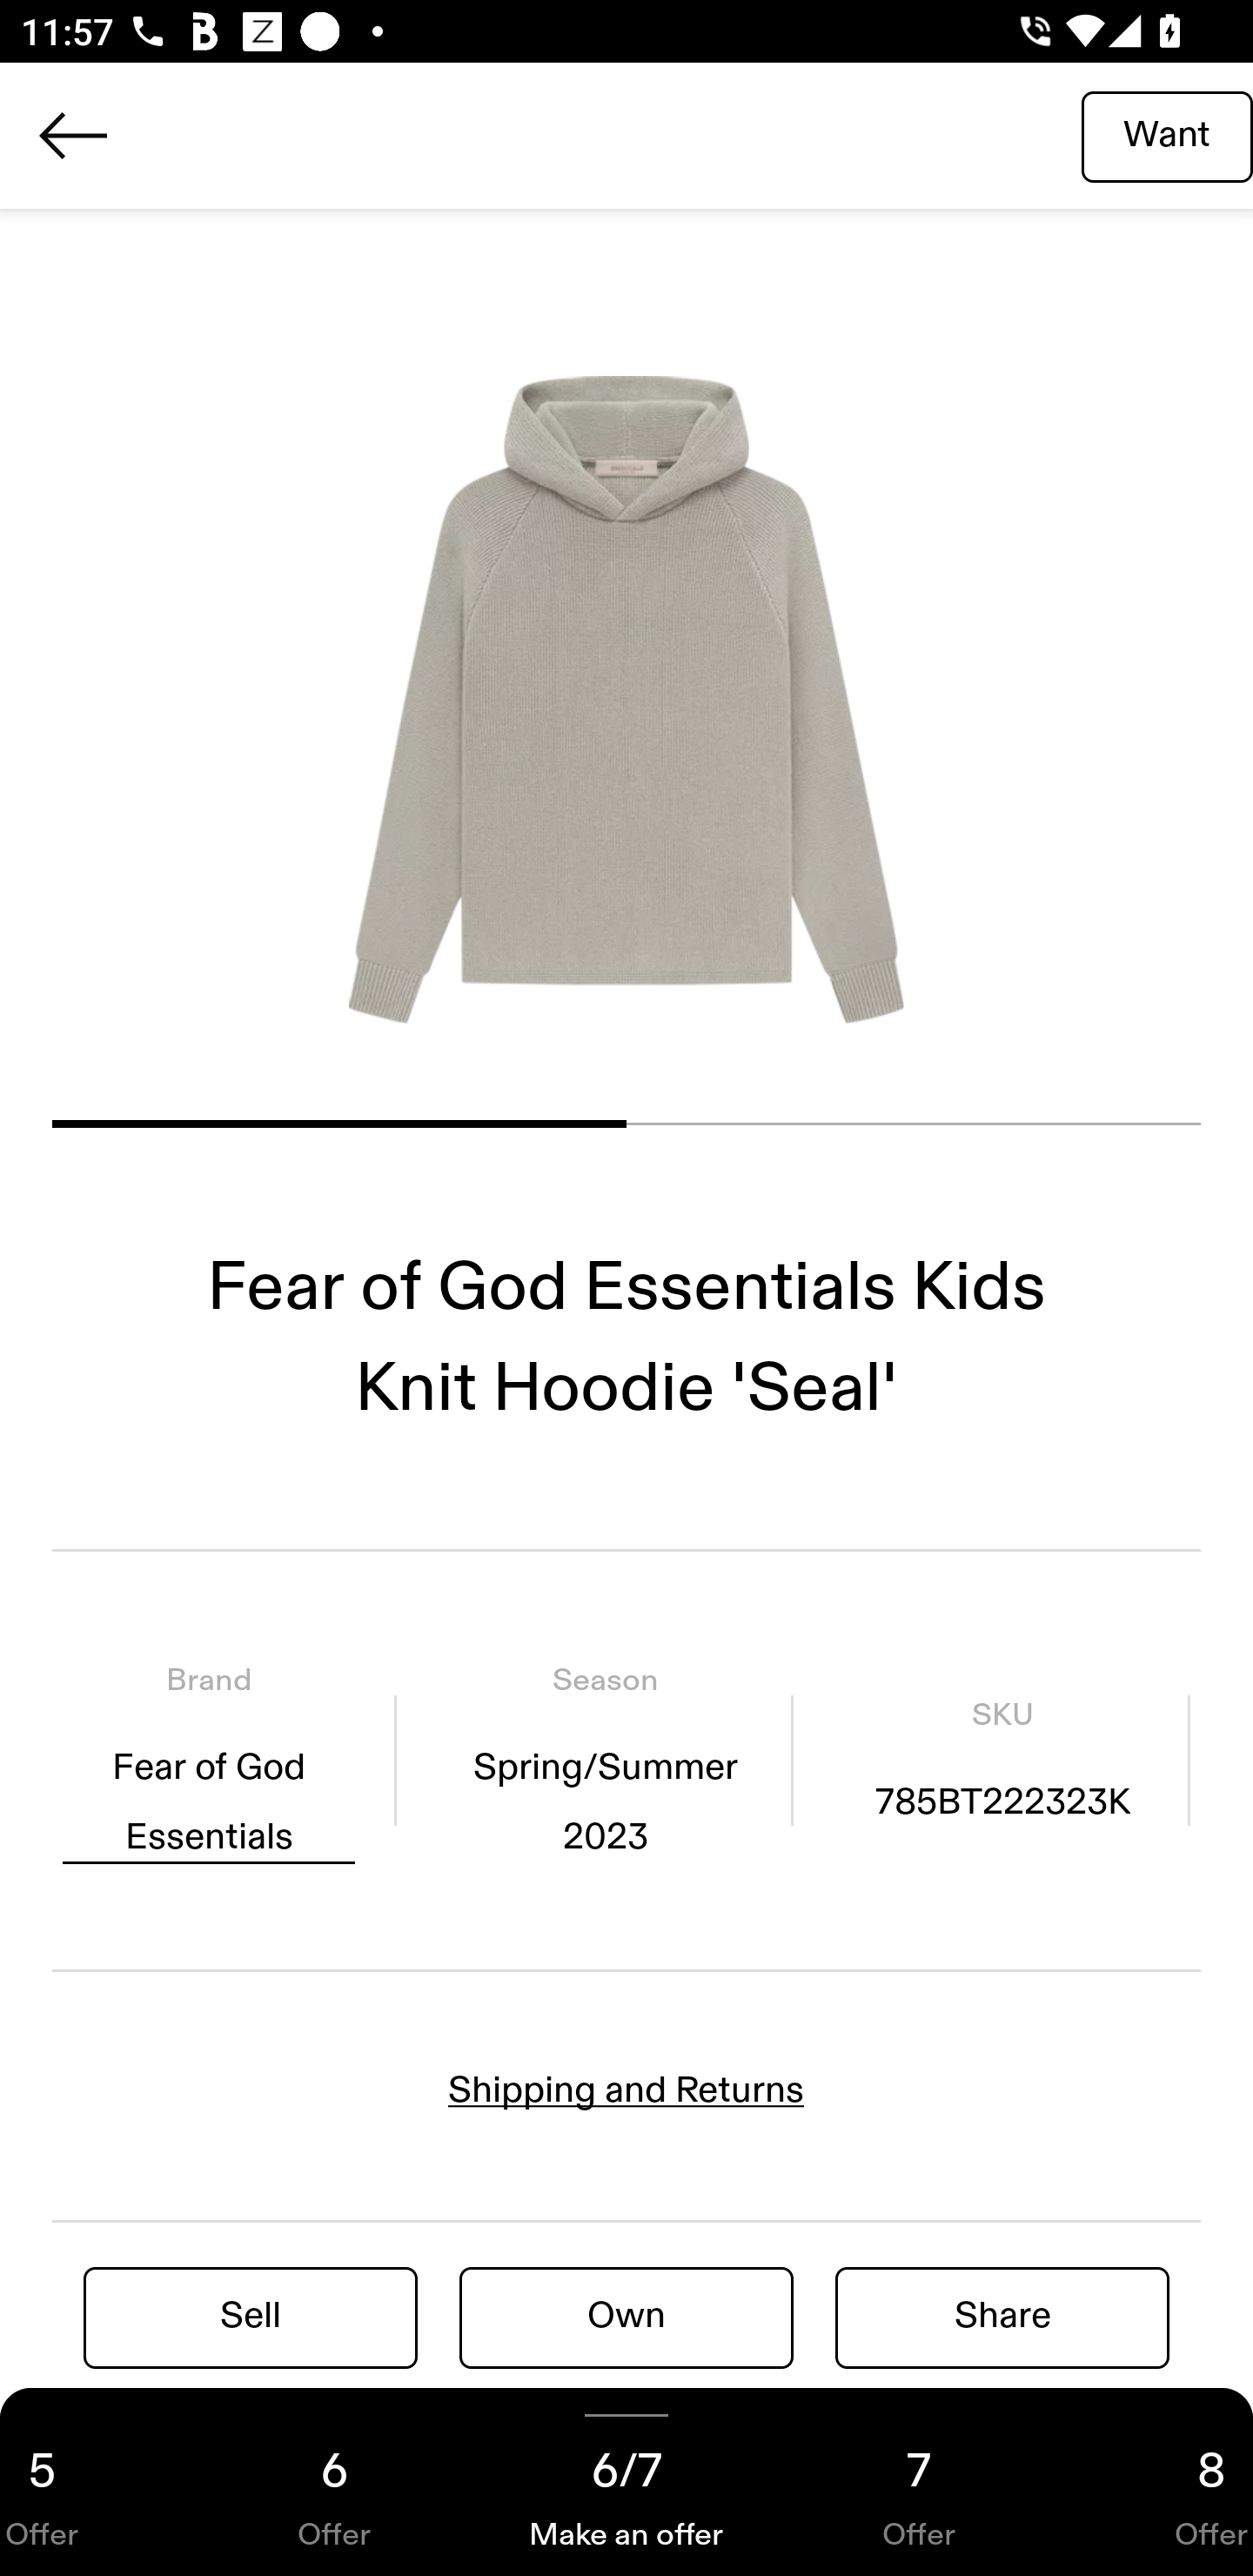  Describe the element at coordinates (919, 2482) in the screenshot. I see `7 Offer` at that location.